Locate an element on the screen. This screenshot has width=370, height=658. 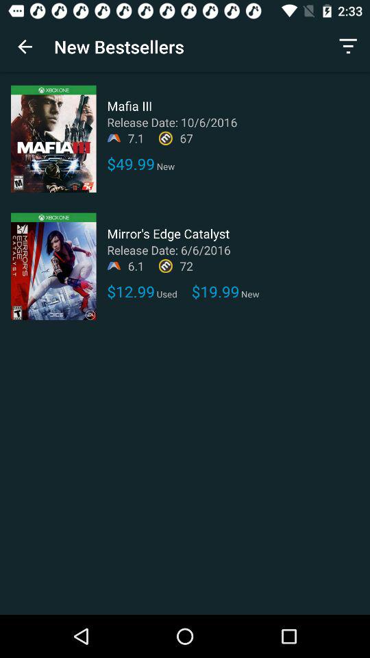
turn off icon at the top right corner is located at coordinates (348, 47).